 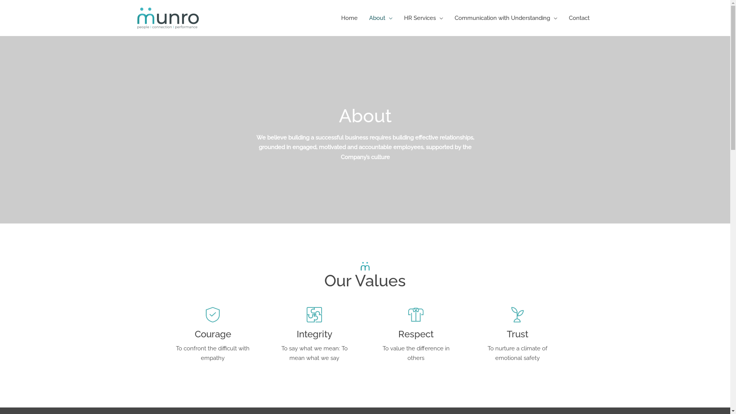 What do you see at coordinates (349, 18) in the screenshot?
I see `Home` at bounding box center [349, 18].